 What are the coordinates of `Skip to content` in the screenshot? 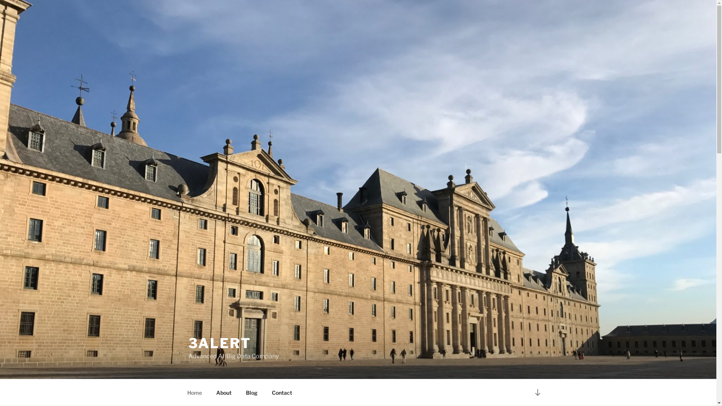 It's located at (0, 0).